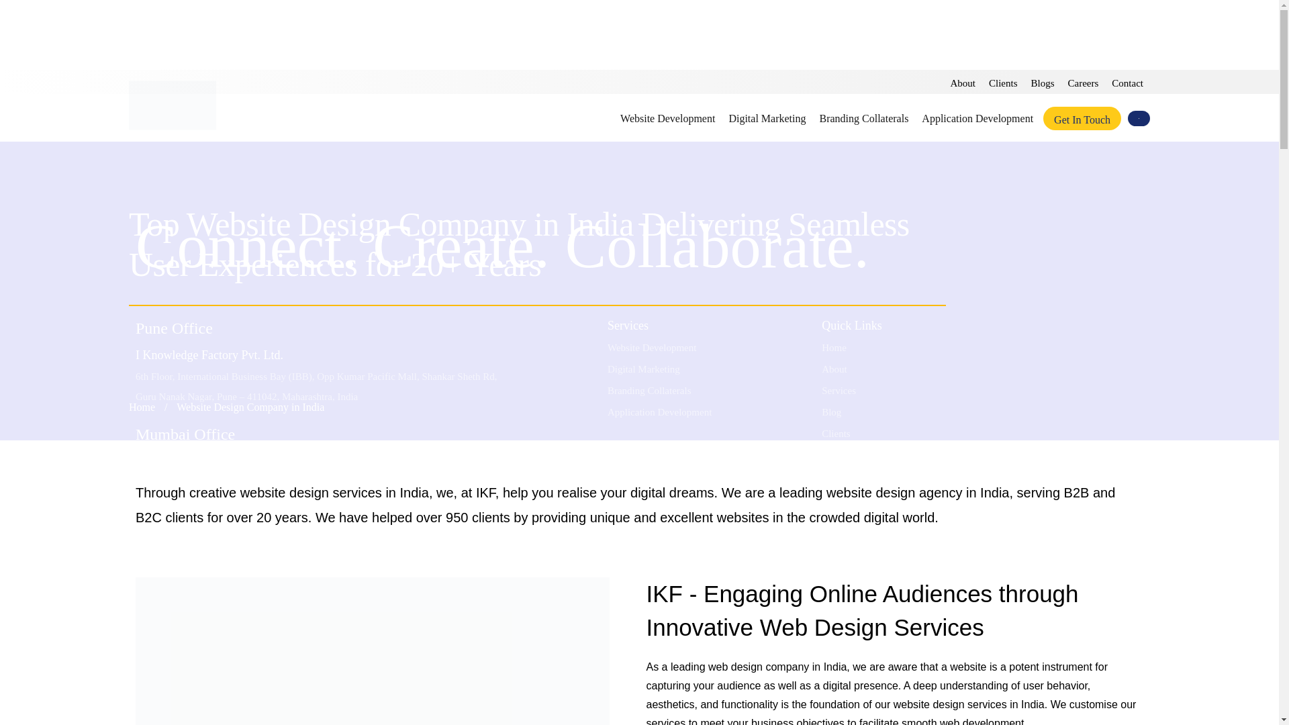 The image size is (1289, 725). What do you see at coordinates (963, 83) in the screenshot?
I see `About` at bounding box center [963, 83].